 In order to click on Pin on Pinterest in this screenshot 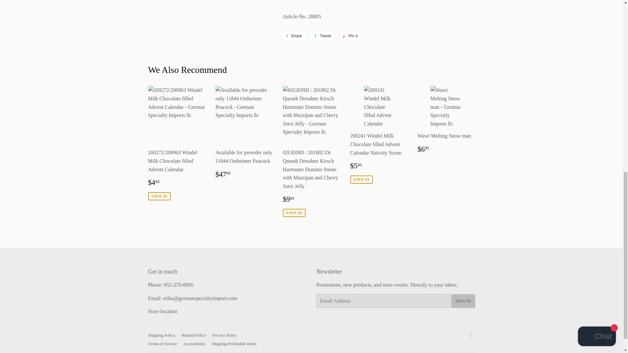, I will do `click(351, 35)`.